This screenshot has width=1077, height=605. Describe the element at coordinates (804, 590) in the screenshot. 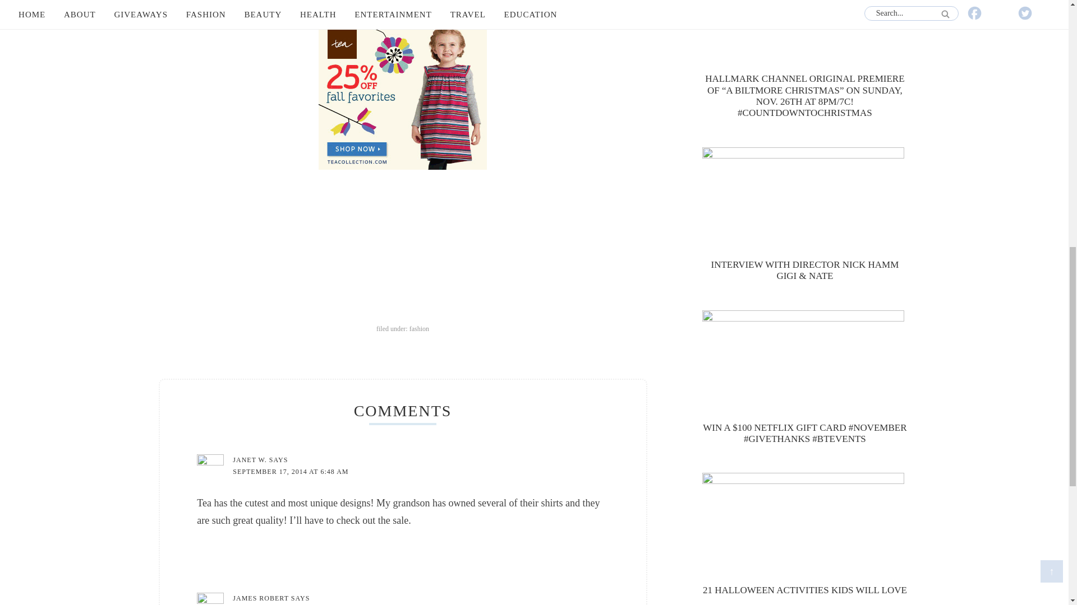

I see `21 HALLOWEEN ACTIVITIES KIDS WILL LOVE` at that location.